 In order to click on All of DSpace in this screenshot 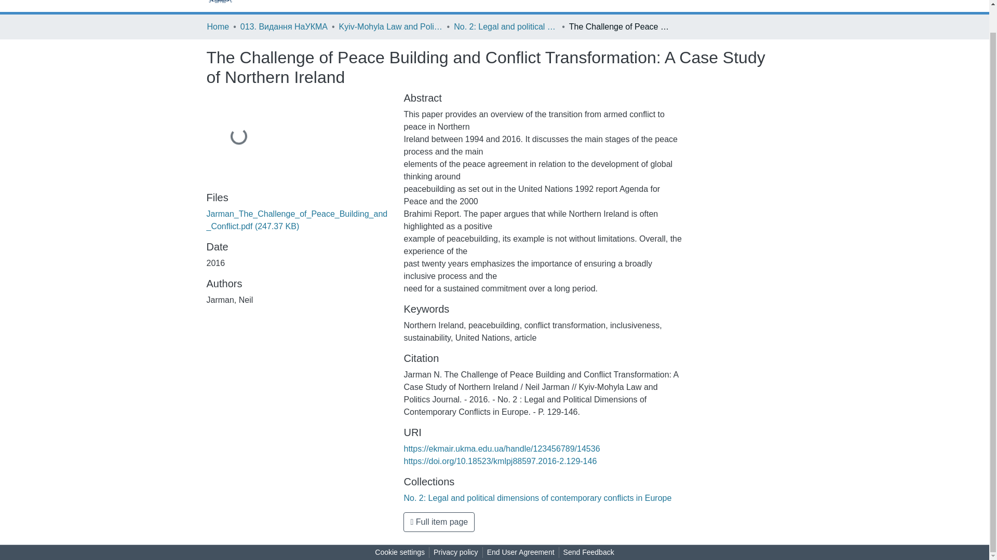, I will do `click(382, 2)`.